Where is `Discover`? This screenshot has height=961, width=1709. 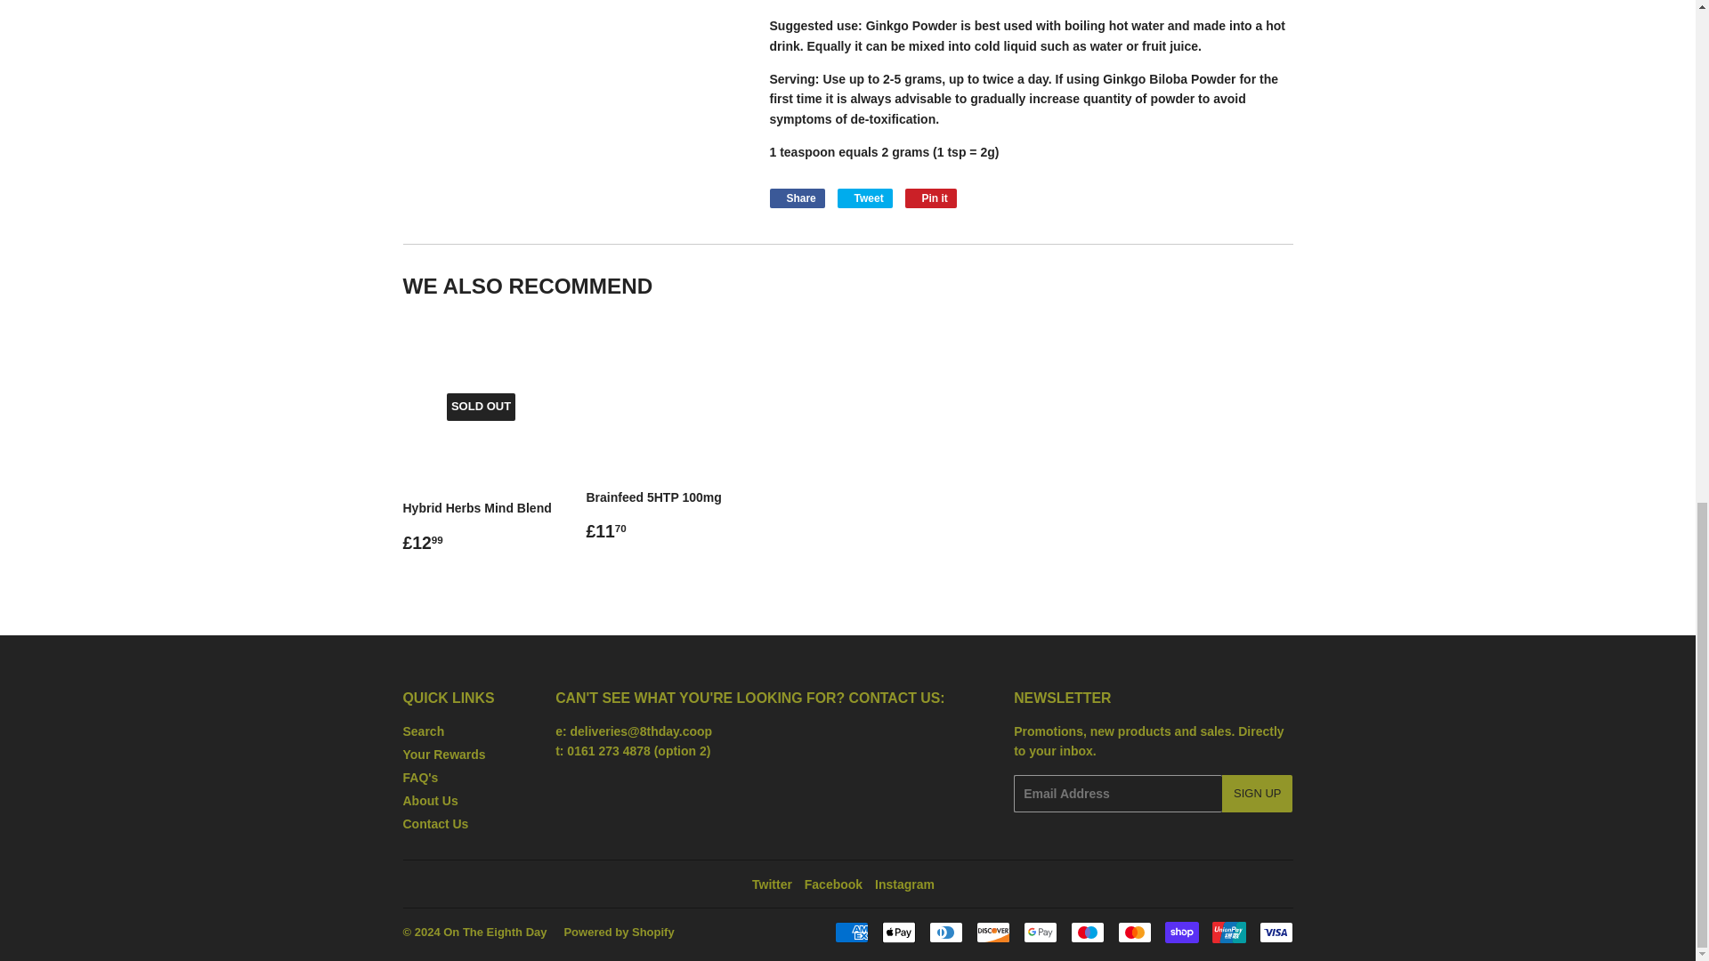
Discover is located at coordinates (992, 932).